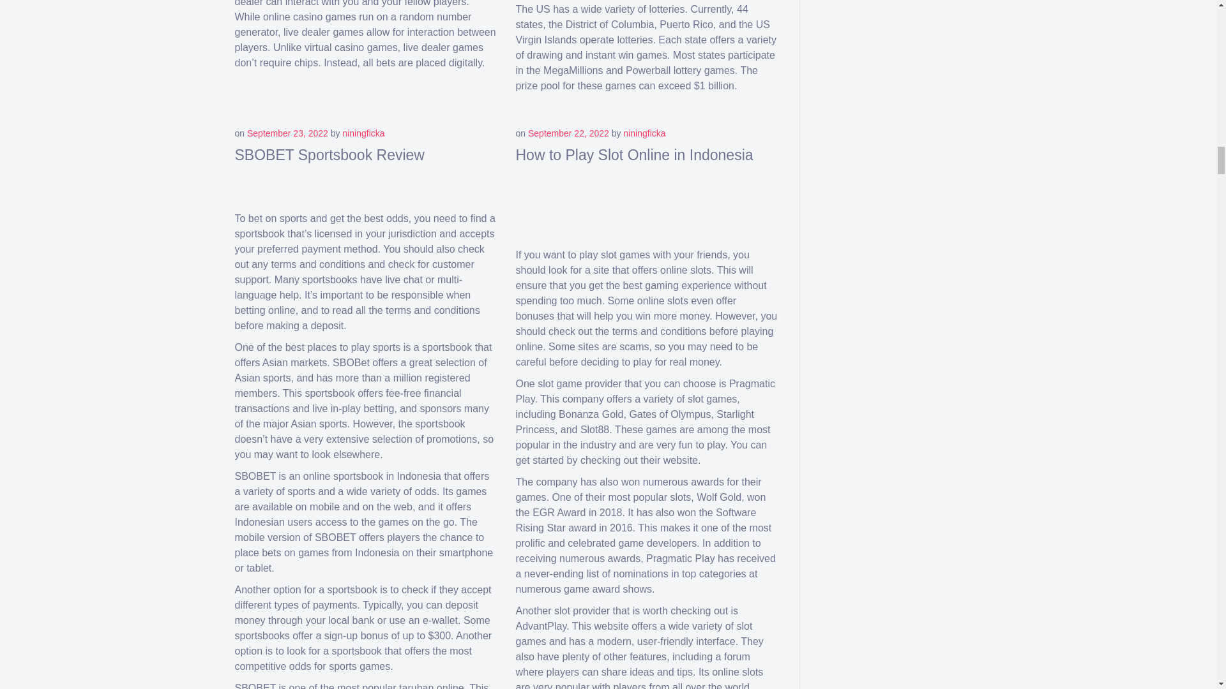 The width and height of the screenshot is (1226, 689). Describe the element at coordinates (363, 133) in the screenshot. I see `niningficka` at that location.